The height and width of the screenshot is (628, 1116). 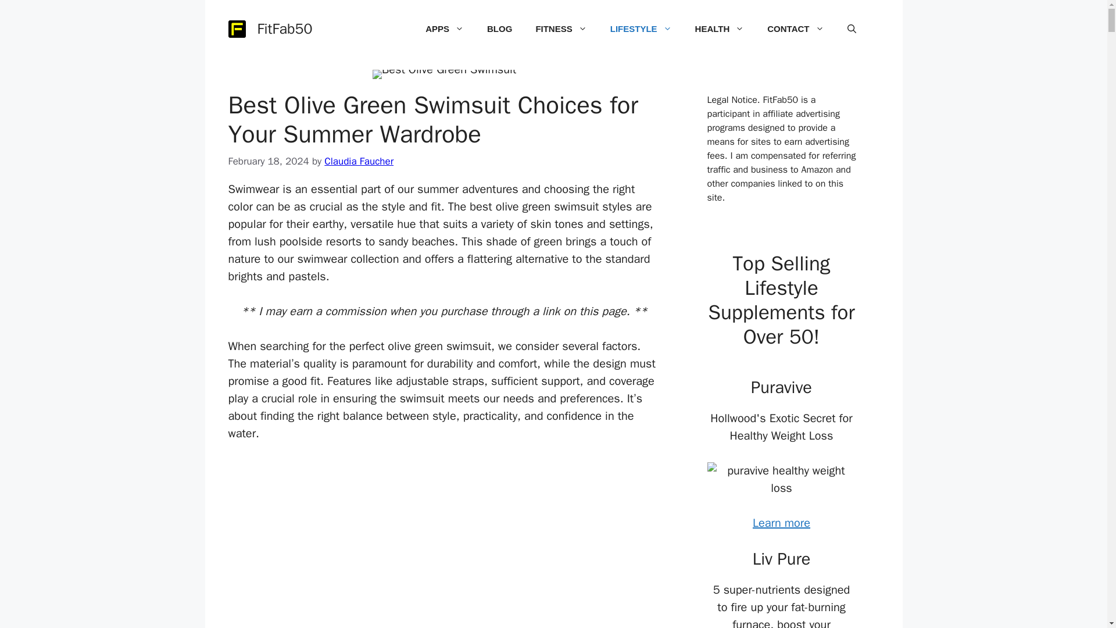 What do you see at coordinates (284, 28) in the screenshot?
I see `FitFab50` at bounding box center [284, 28].